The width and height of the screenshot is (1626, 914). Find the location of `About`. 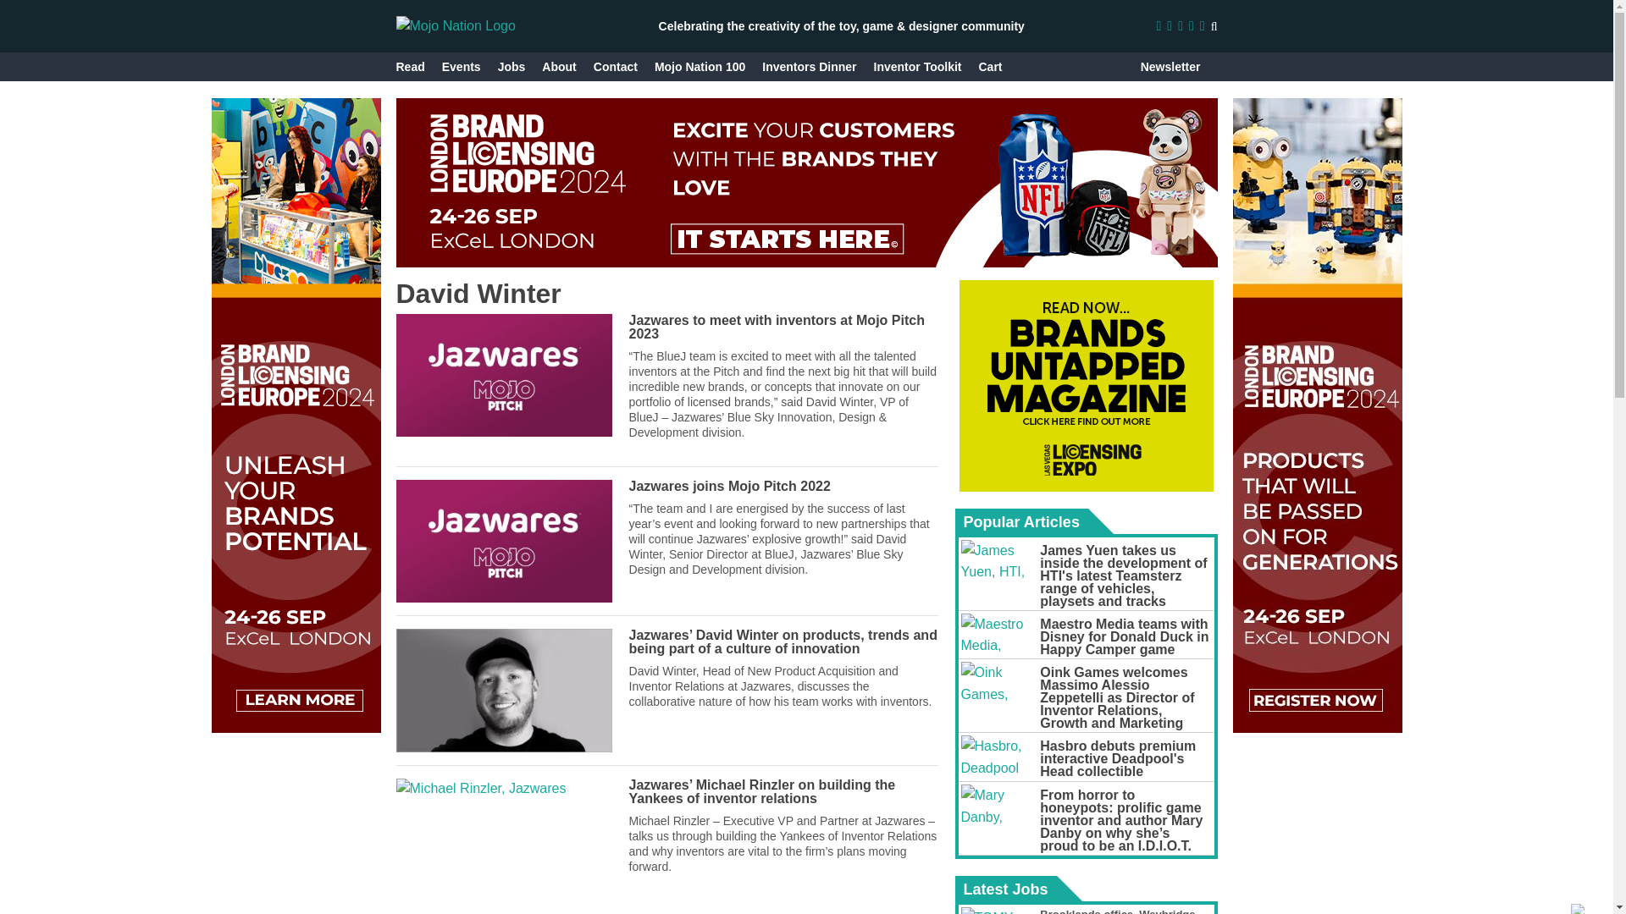

About is located at coordinates (558, 66).